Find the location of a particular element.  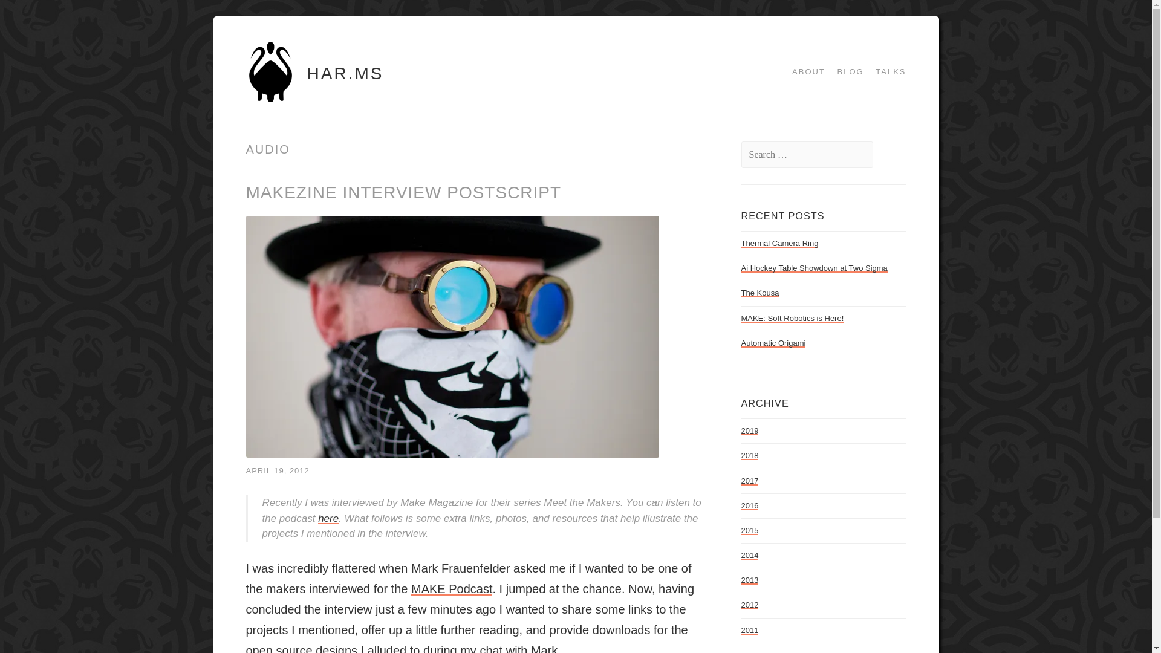

Ai Hockey Table Showdown at Two Sigma is located at coordinates (815, 268).